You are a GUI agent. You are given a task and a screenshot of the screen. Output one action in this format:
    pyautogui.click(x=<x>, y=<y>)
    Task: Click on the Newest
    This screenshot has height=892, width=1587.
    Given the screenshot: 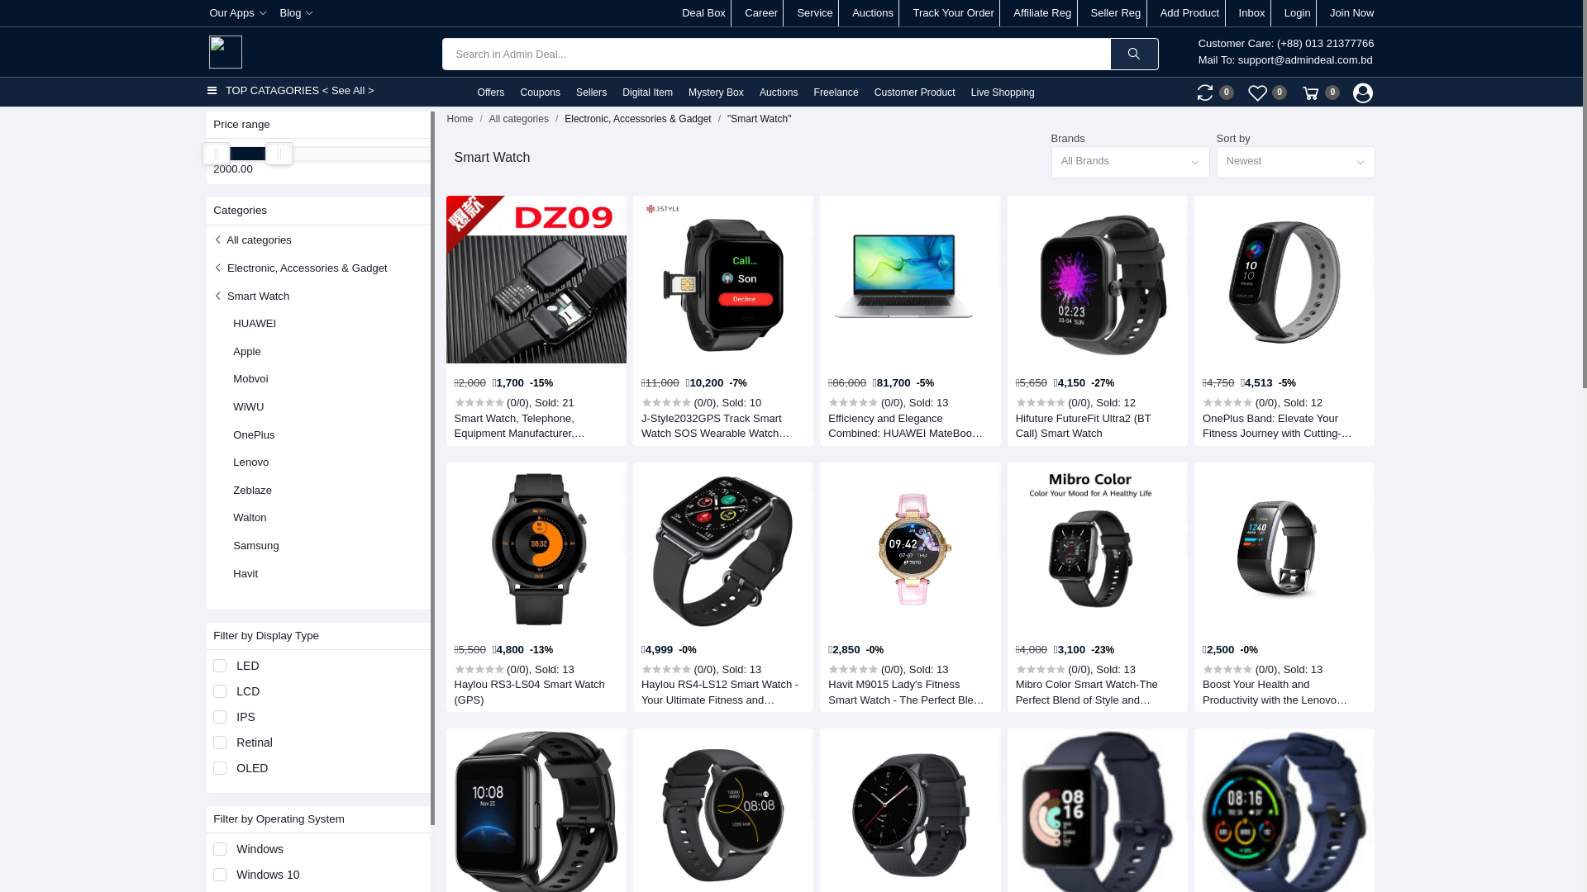 What is the action you would take?
    pyautogui.click(x=1296, y=162)
    